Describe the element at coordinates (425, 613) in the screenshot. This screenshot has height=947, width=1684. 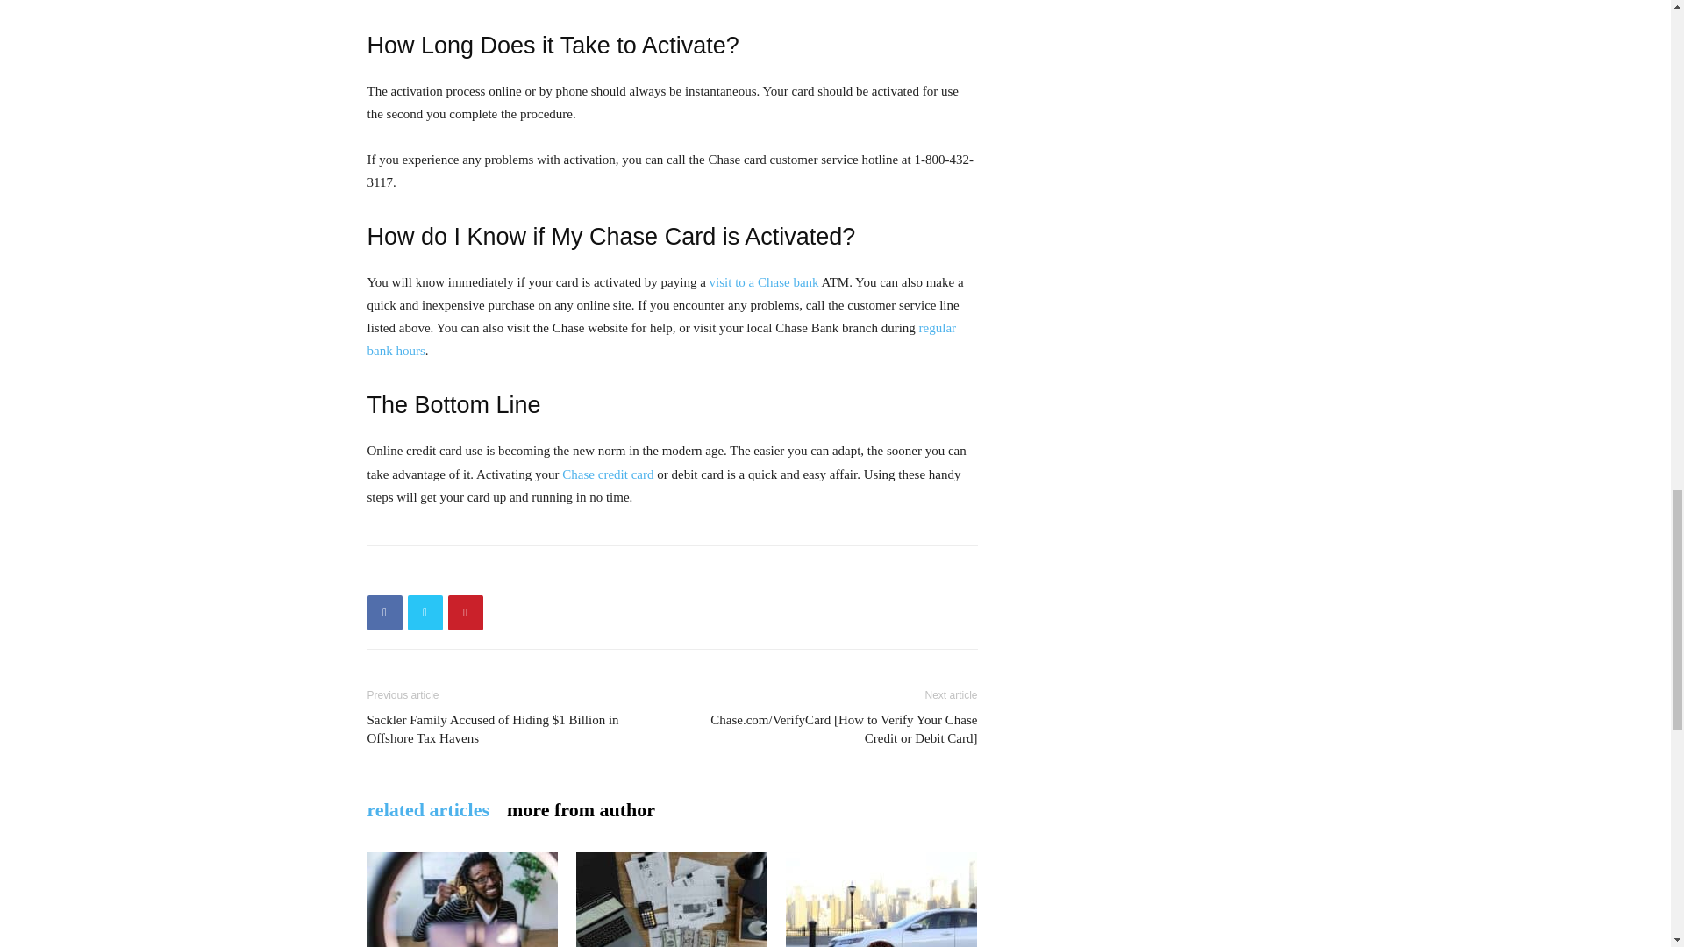
I see `Twitter` at that location.